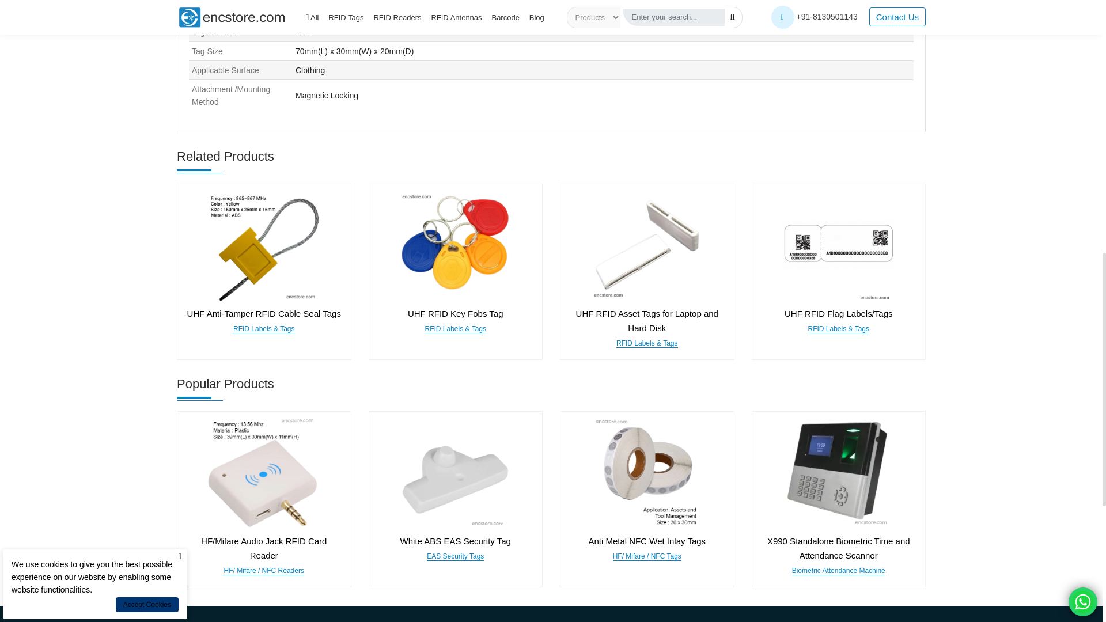 The height and width of the screenshot is (622, 1106). I want to click on Biometric Attendance Machine, so click(838, 472).